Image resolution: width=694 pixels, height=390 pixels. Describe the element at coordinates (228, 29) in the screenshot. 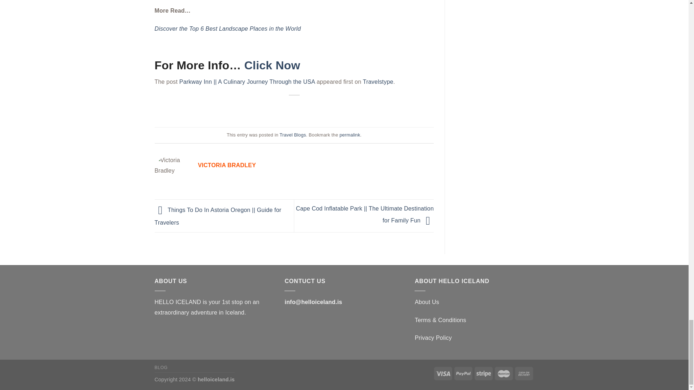

I see `Discover the Top 6 Best Landscape Places in the World` at that location.